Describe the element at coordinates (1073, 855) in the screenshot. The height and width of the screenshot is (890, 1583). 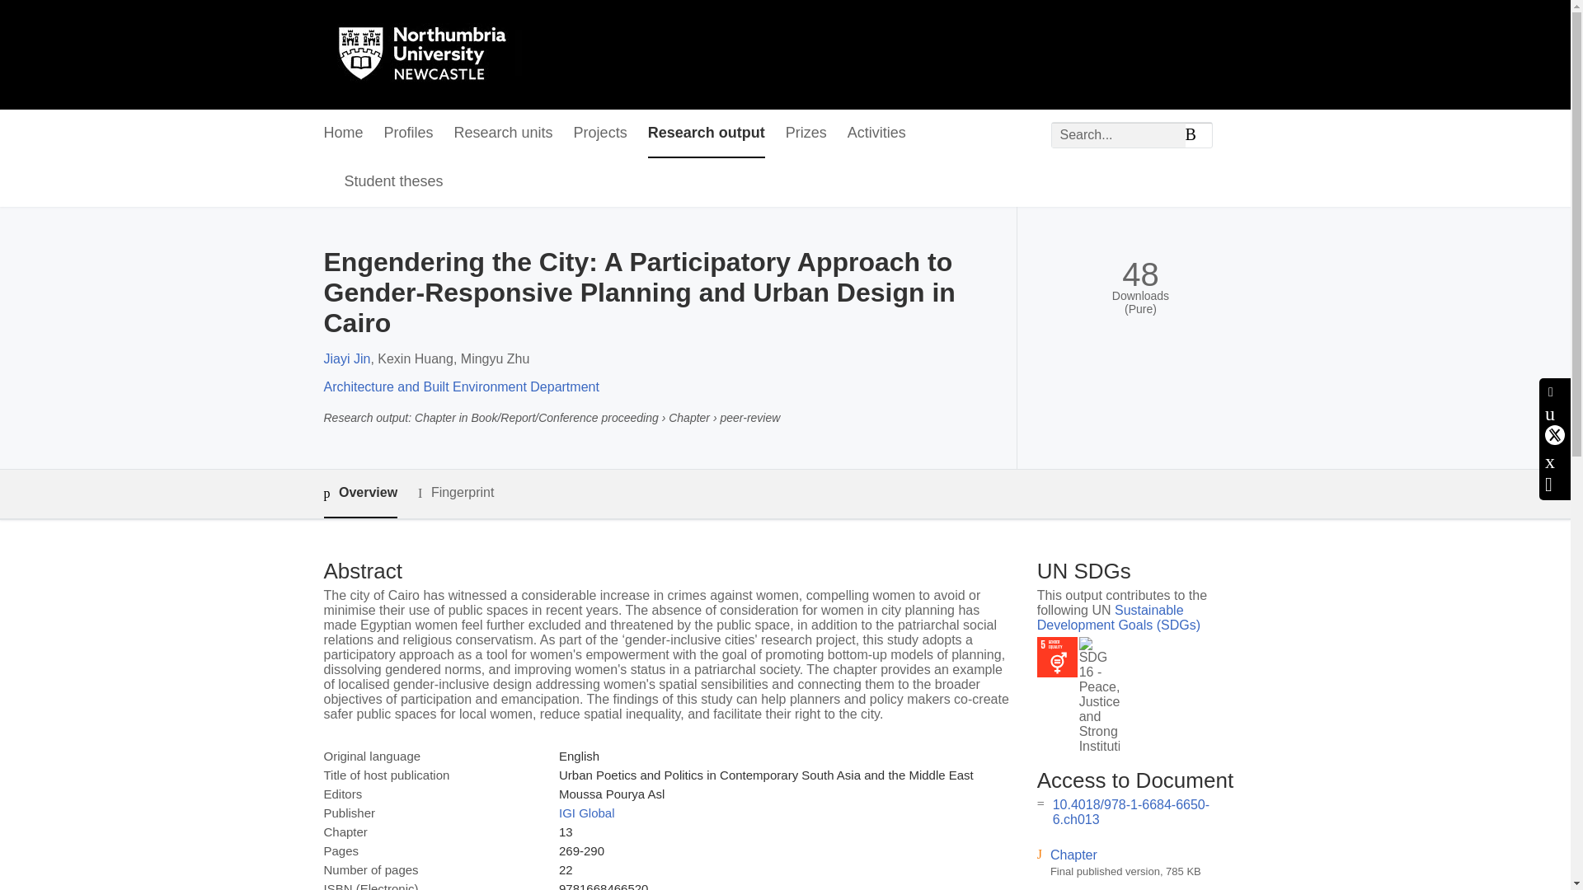
I see `Chapter` at that location.